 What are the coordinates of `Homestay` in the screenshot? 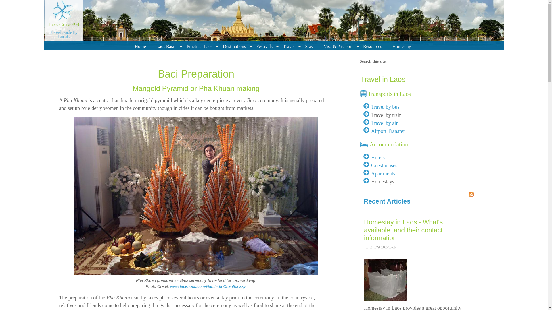 It's located at (403, 46).